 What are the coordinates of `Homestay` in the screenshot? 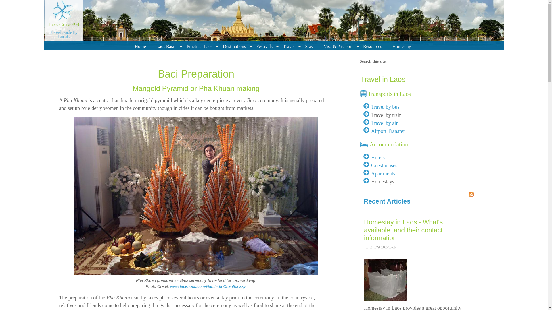 It's located at (403, 46).